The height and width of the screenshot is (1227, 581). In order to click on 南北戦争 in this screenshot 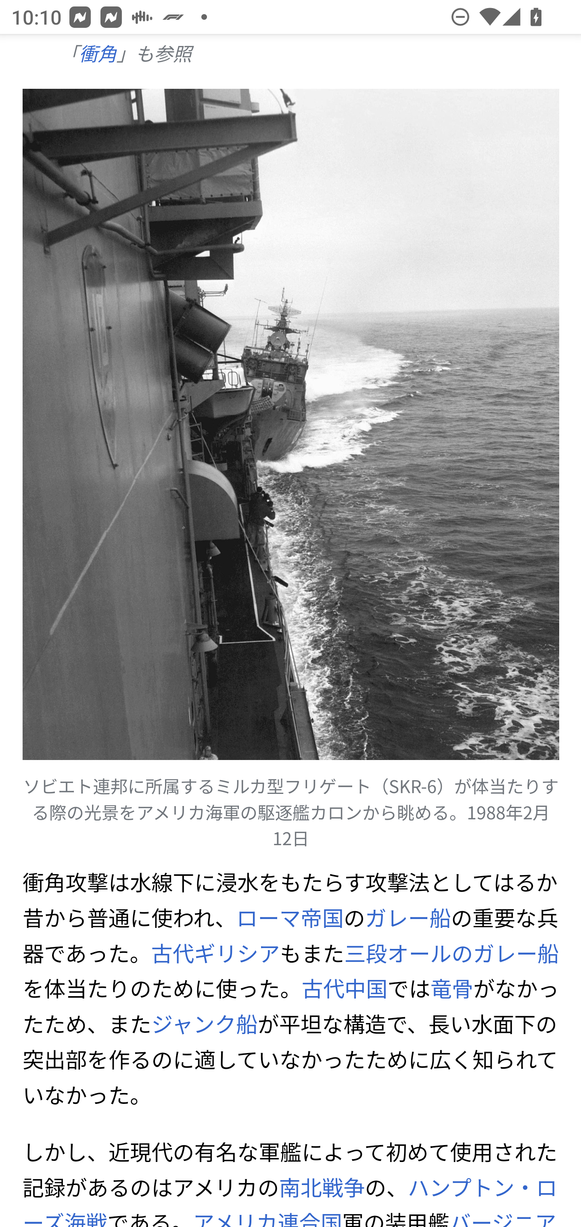, I will do `click(321, 1187)`.